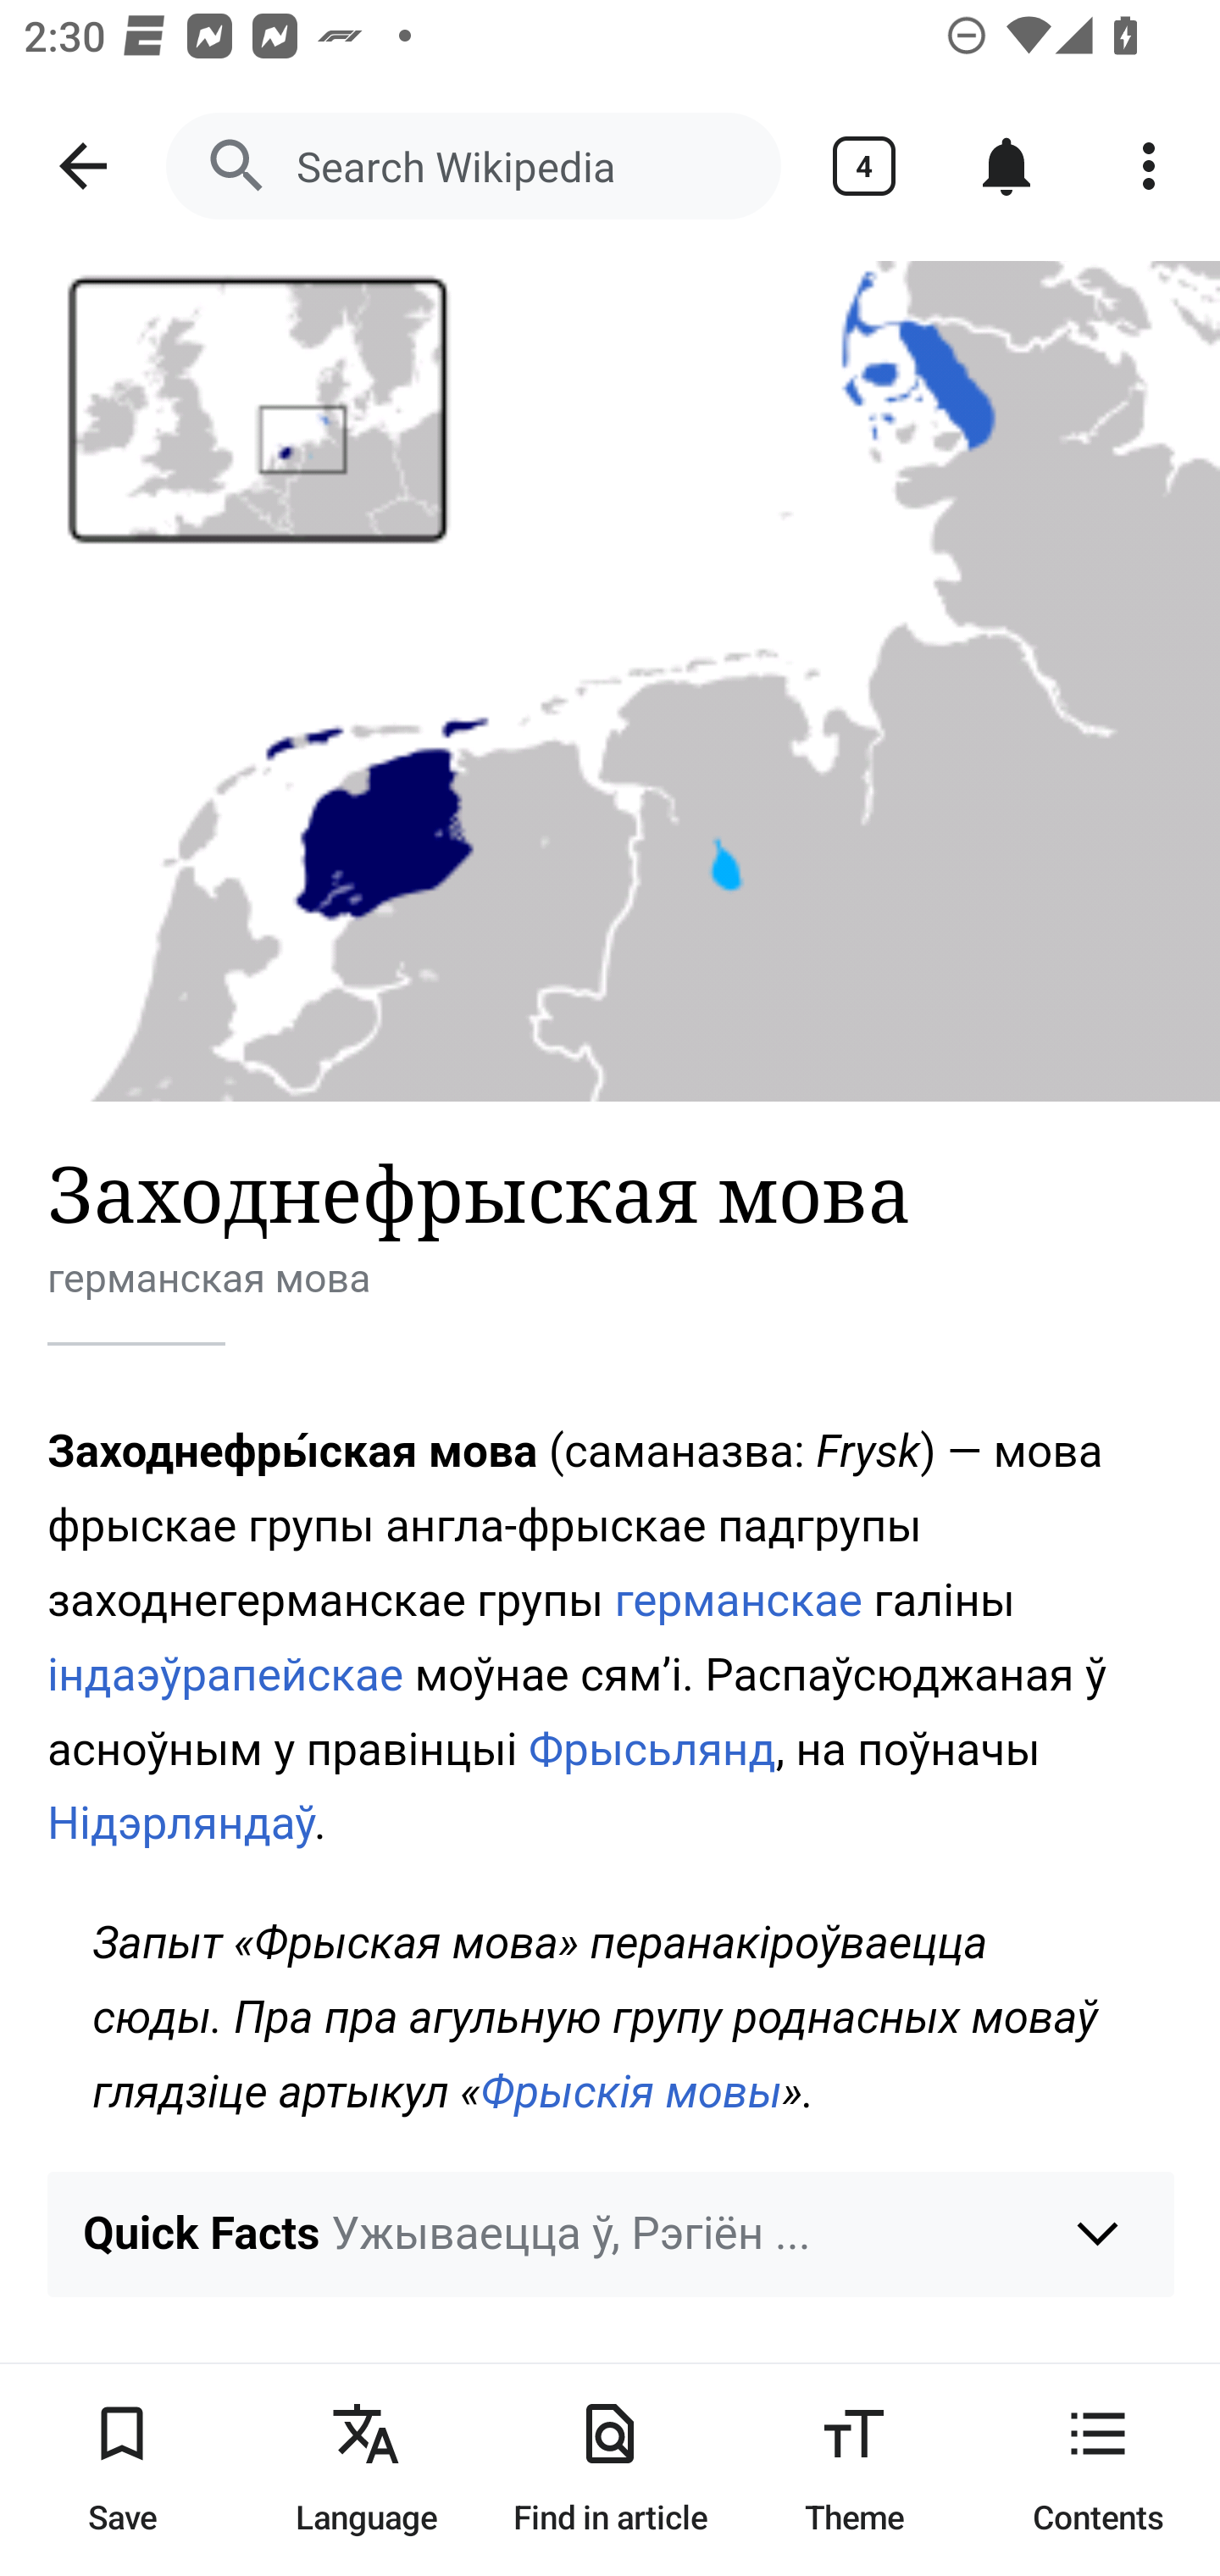 The image size is (1220, 2576). What do you see at coordinates (473, 166) in the screenshot?
I see `Search Wikipedia` at bounding box center [473, 166].